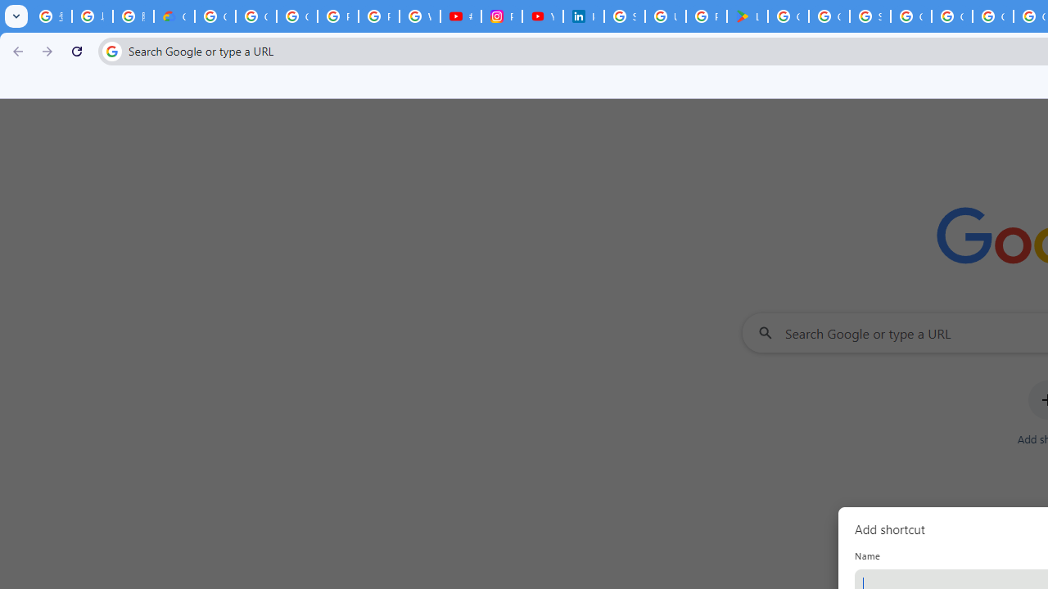  Describe the element at coordinates (542, 16) in the screenshot. I see `YouTube Culture & Trends - On The Rise: Handcam Videos` at that location.